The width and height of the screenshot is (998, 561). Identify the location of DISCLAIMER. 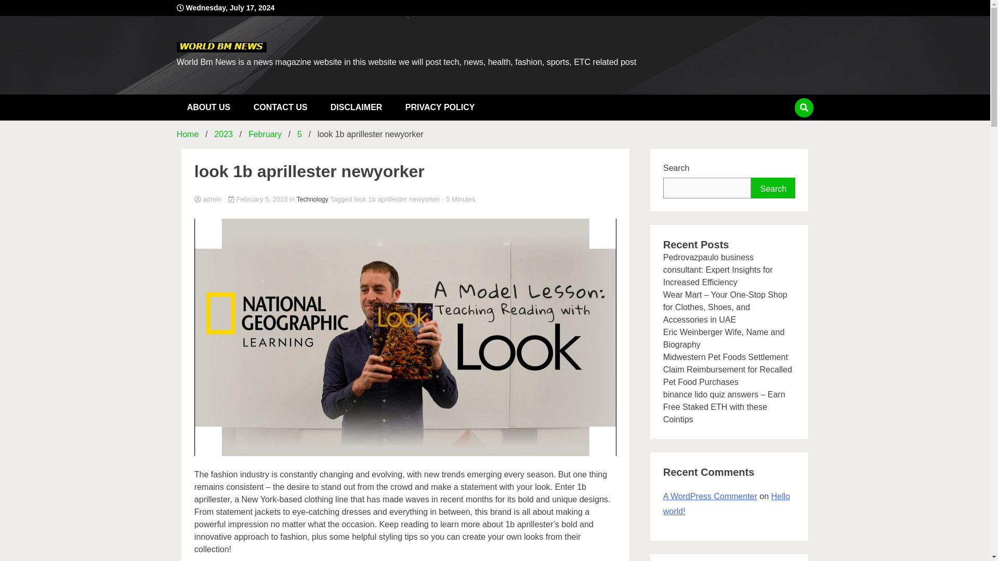
(357, 108).